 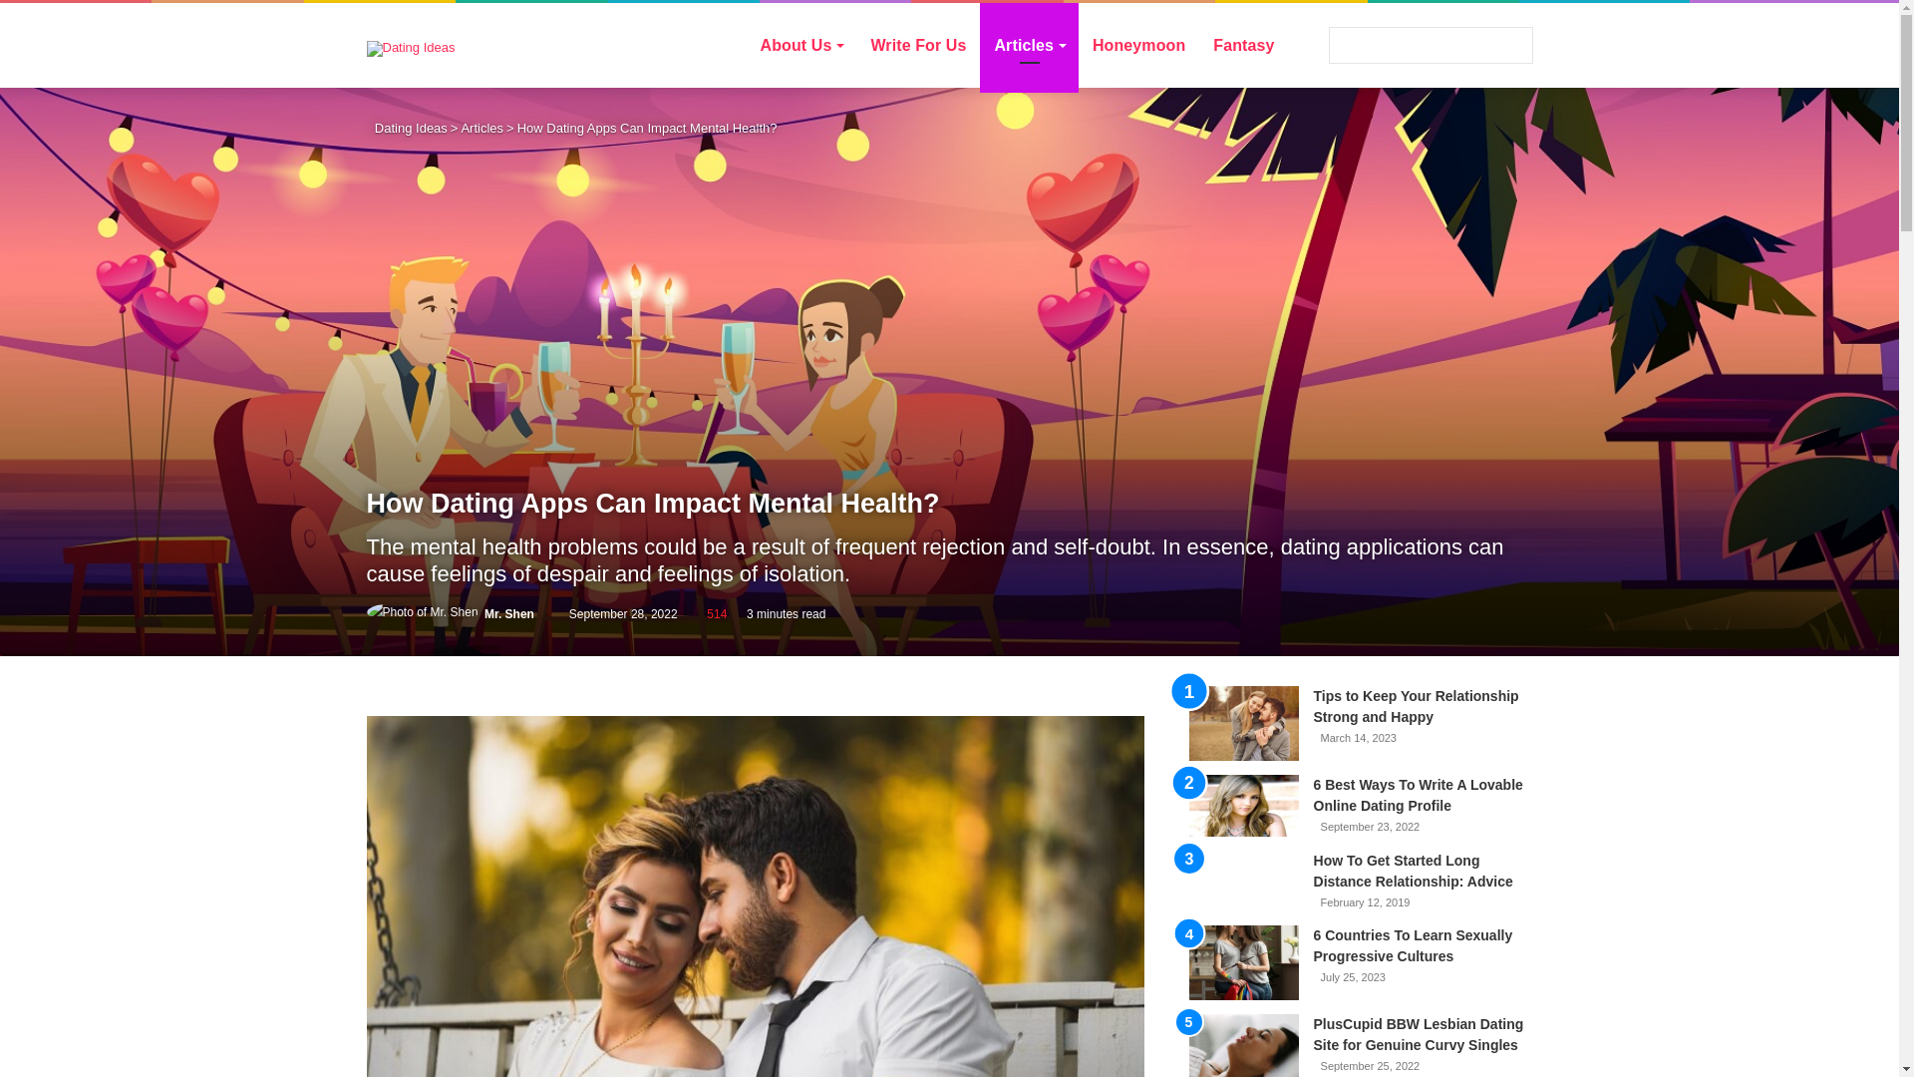 What do you see at coordinates (1138, 45) in the screenshot?
I see `Honeymoon` at bounding box center [1138, 45].